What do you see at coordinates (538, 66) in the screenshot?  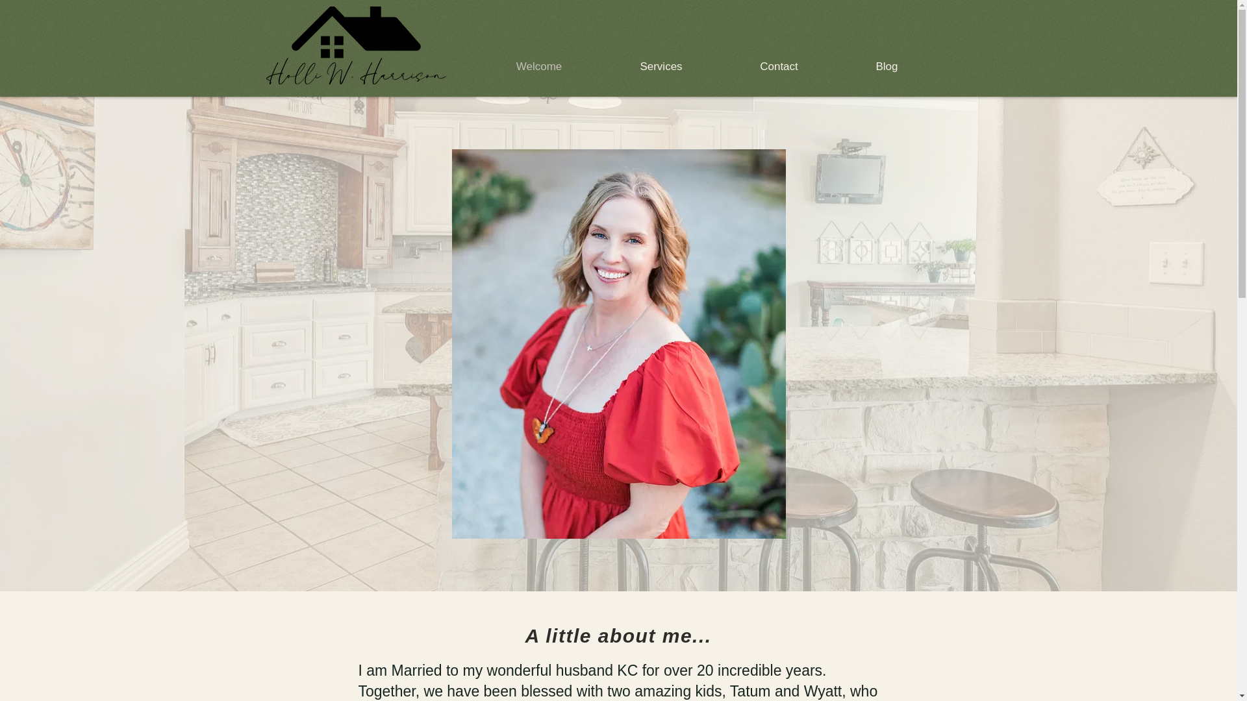 I see `Welcome` at bounding box center [538, 66].